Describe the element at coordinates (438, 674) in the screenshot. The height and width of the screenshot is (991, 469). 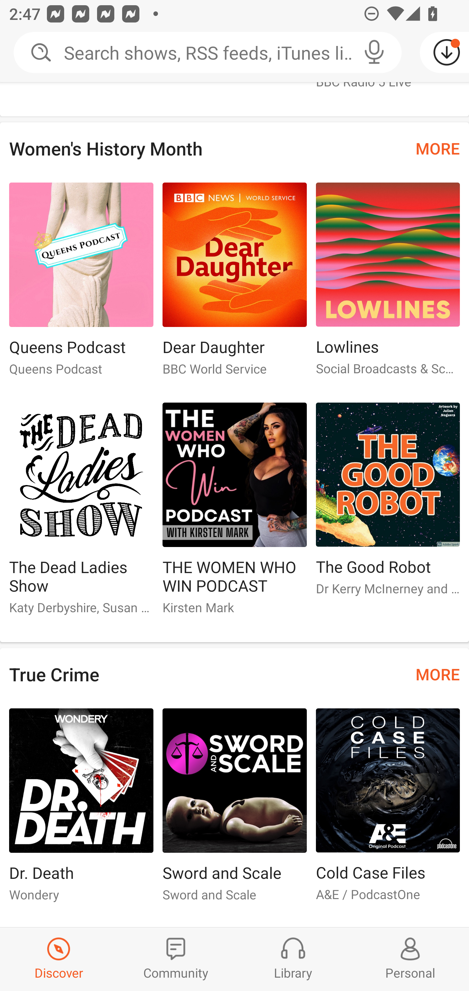
I see `MORE` at that location.